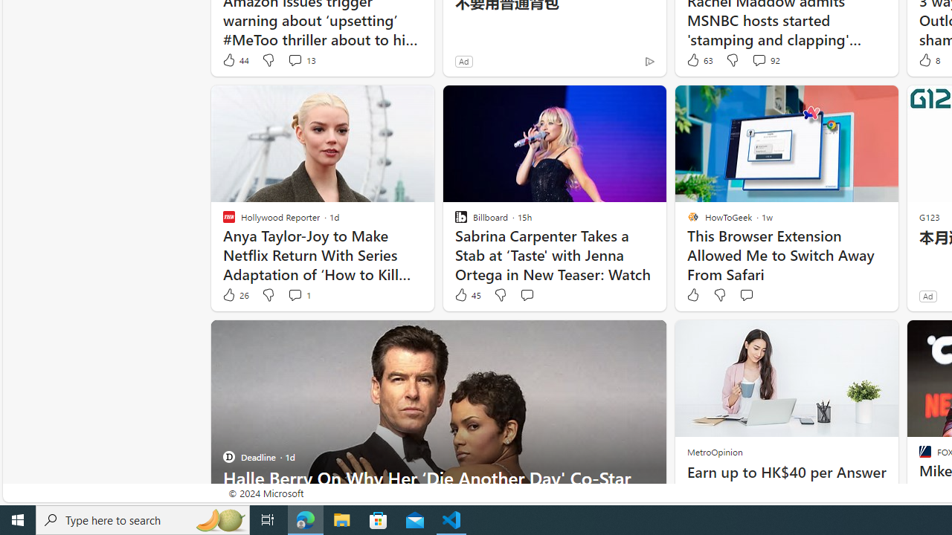 This screenshot has width=952, height=535. I want to click on View comments 92 Comment, so click(759, 59).